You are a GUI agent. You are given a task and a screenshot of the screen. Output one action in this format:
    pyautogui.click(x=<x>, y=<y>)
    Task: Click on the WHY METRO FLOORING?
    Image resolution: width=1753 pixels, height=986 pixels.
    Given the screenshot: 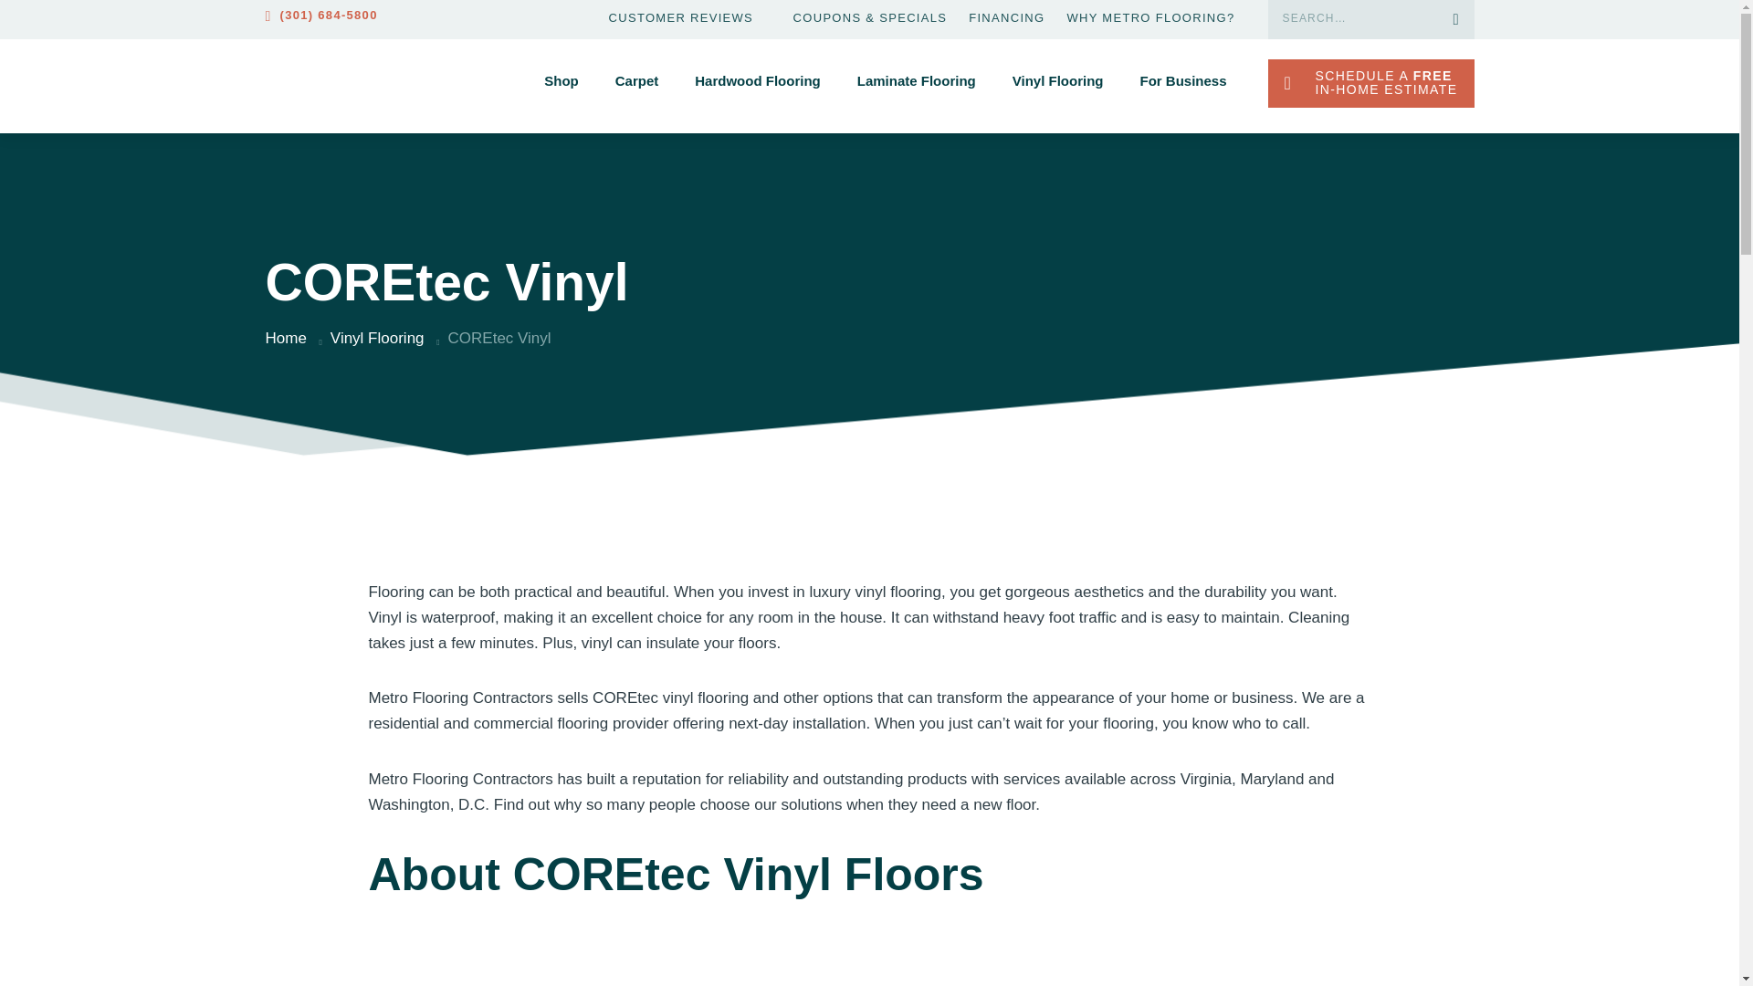 What is the action you would take?
    pyautogui.click(x=1149, y=18)
    